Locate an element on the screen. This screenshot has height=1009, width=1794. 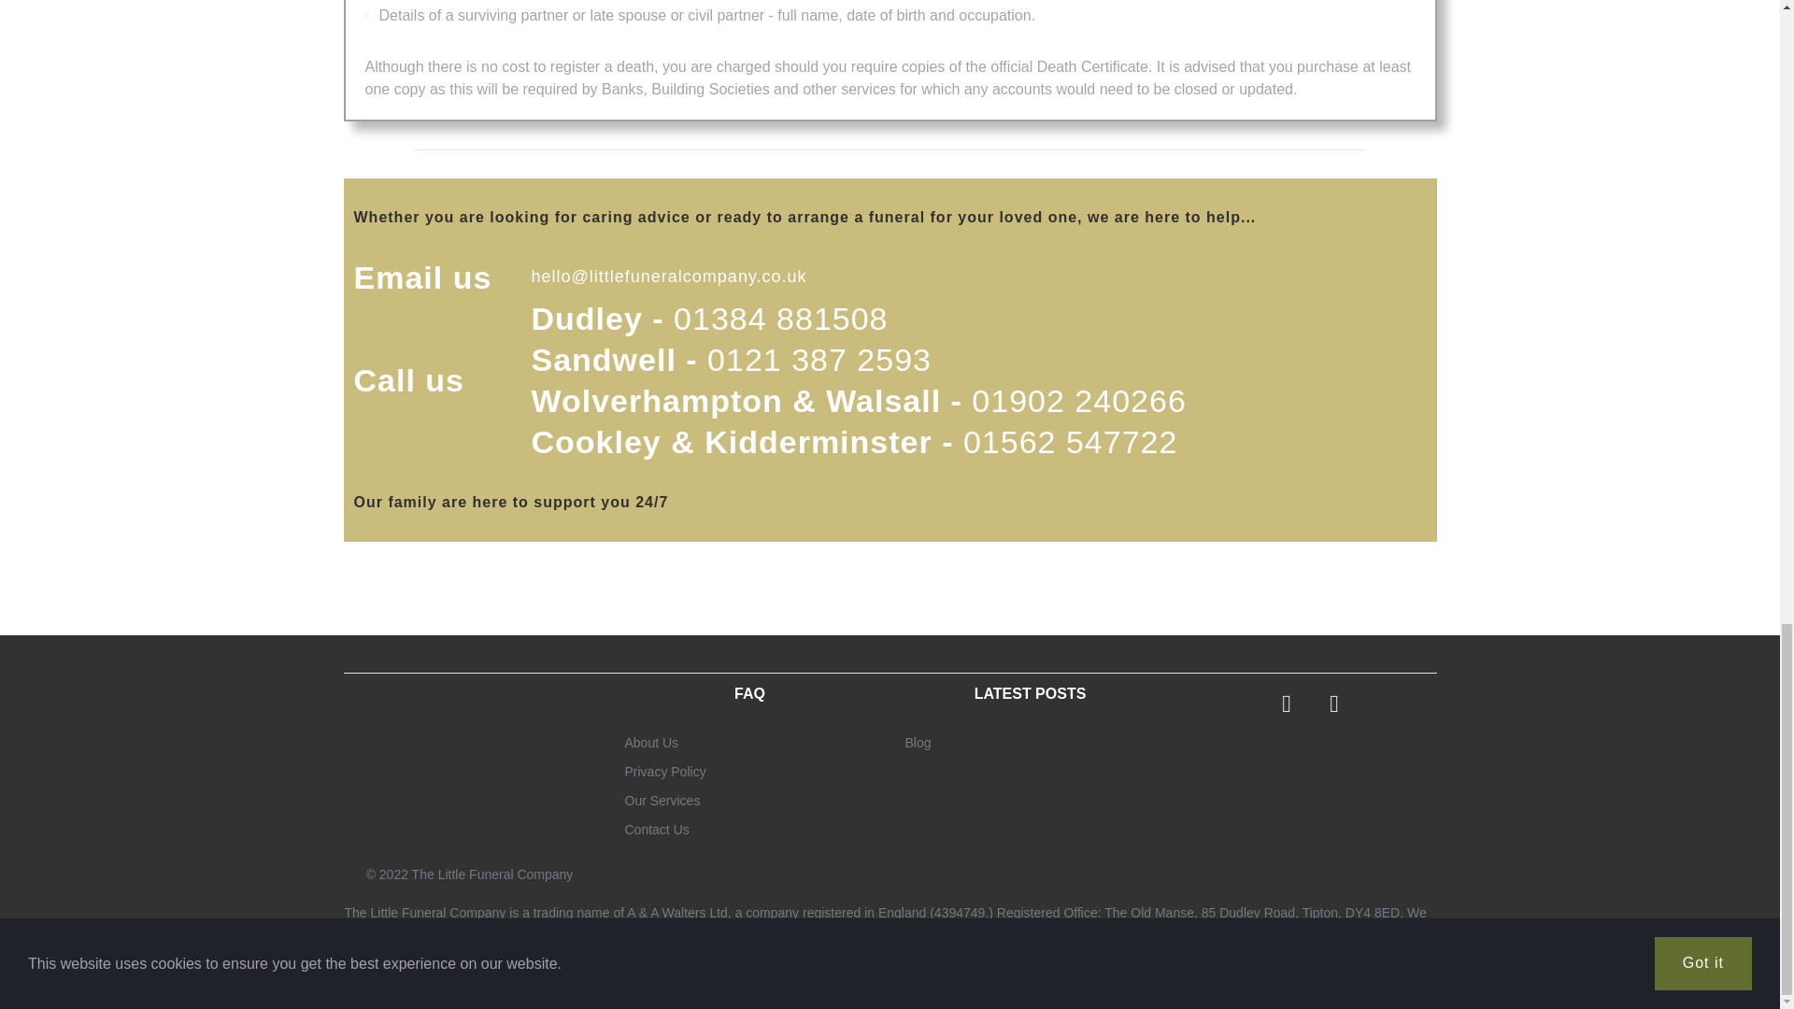
01902 240266 is located at coordinates (1078, 401).